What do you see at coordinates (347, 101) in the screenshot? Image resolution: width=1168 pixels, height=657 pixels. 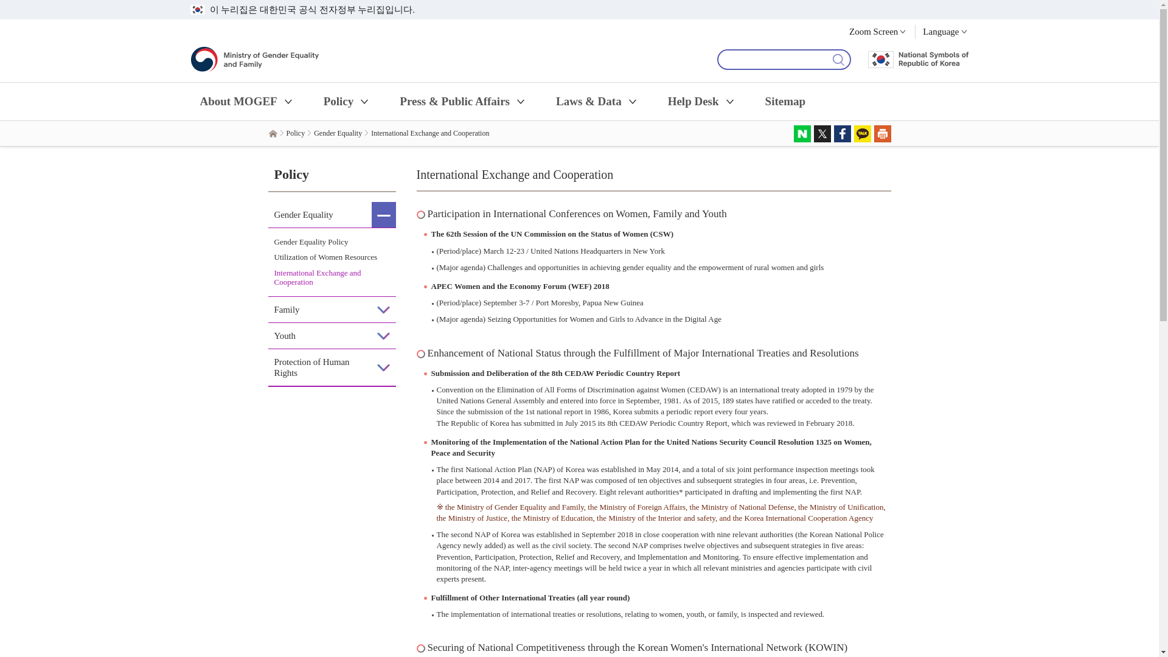 I see `Policy` at bounding box center [347, 101].